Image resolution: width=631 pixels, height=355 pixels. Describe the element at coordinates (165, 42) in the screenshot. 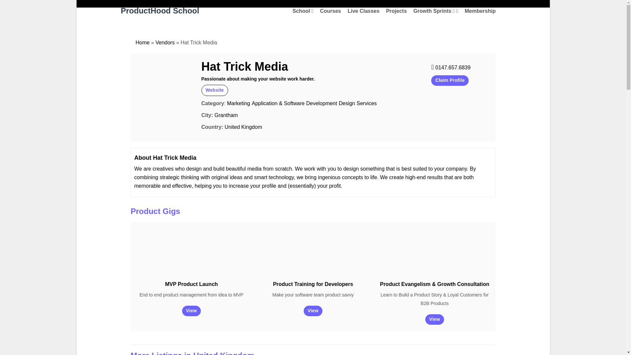

I see `Vendors` at that location.